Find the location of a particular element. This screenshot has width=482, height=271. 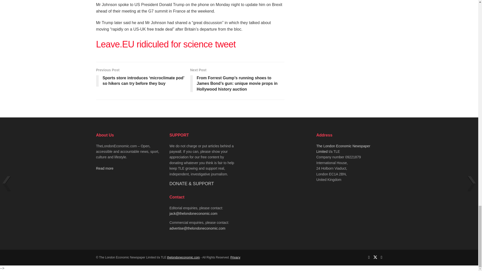

Privacy is located at coordinates (235, 257).